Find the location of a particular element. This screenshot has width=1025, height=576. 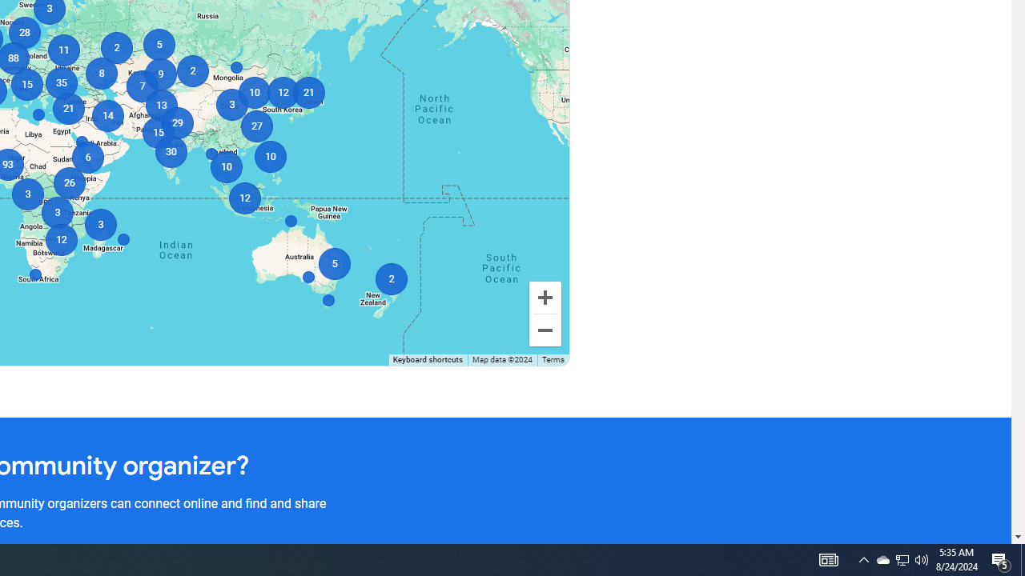

11 is located at coordinates (62, 50).